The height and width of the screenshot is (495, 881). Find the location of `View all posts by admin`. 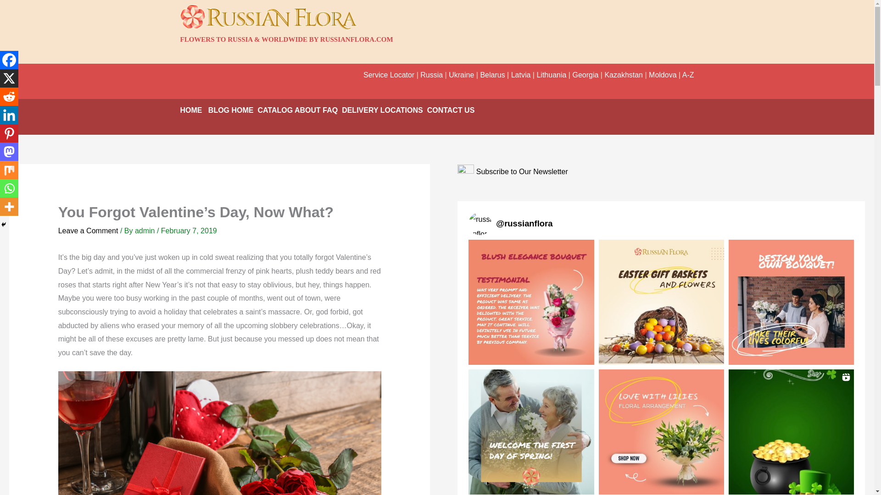

View all posts by admin is located at coordinates (145, 230).